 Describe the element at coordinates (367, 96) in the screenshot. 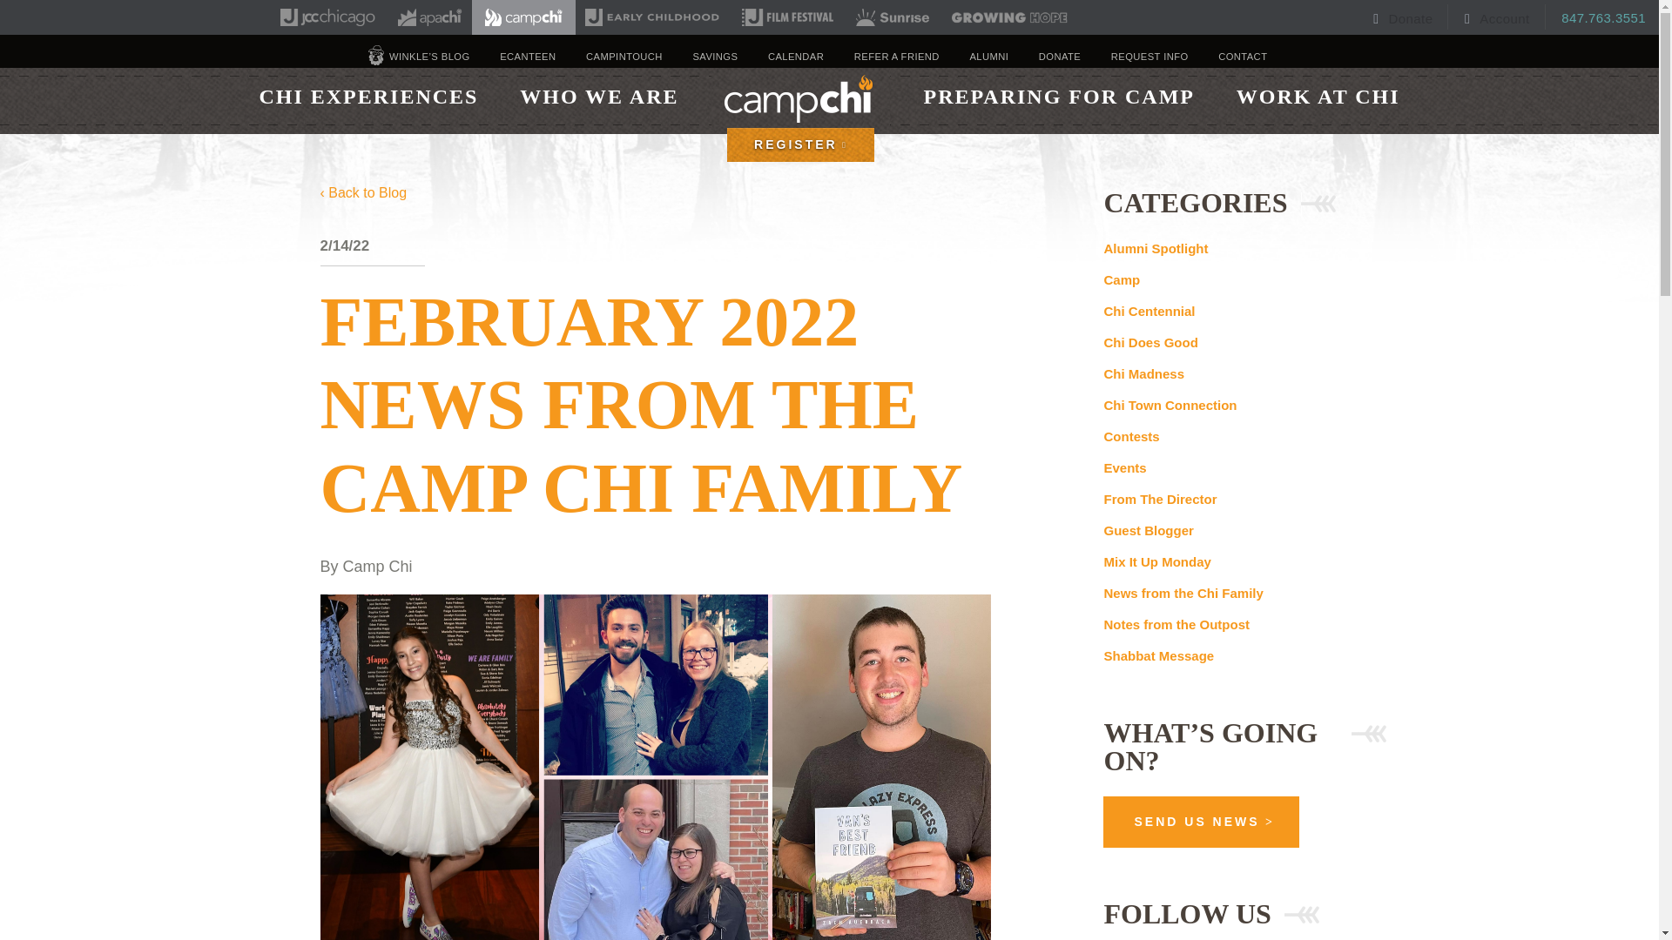

I see `CHI EXPERIENCES` at that location.